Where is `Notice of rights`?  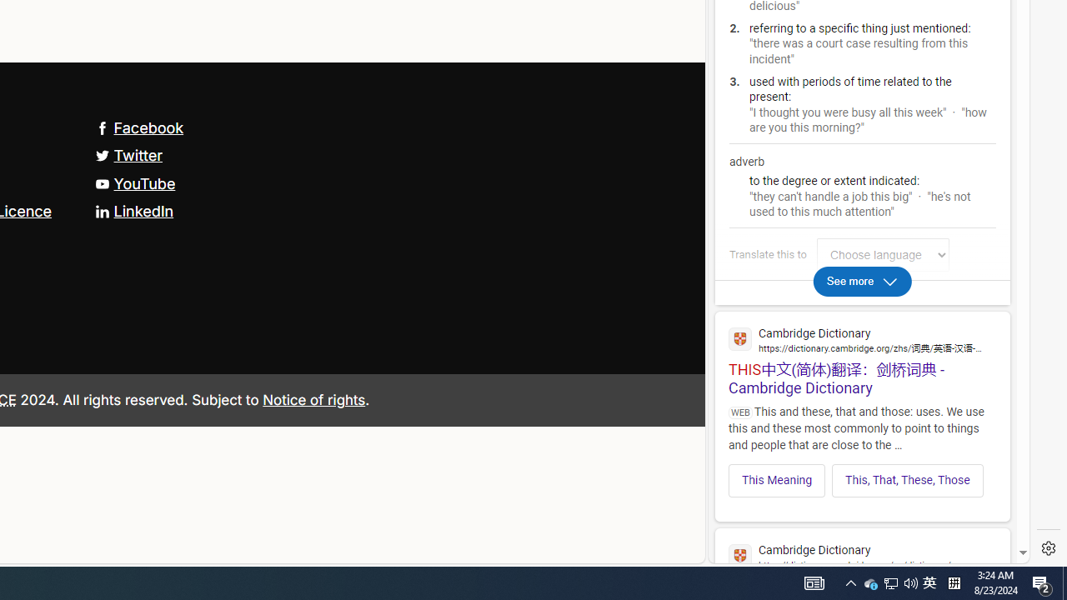
Notice of rights is located at coordinates (313, 399).